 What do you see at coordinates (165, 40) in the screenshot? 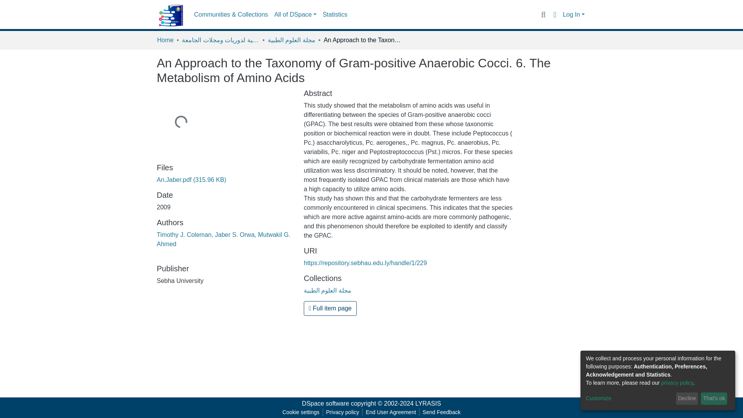
I see `Home` at bounding box center [165, 40].